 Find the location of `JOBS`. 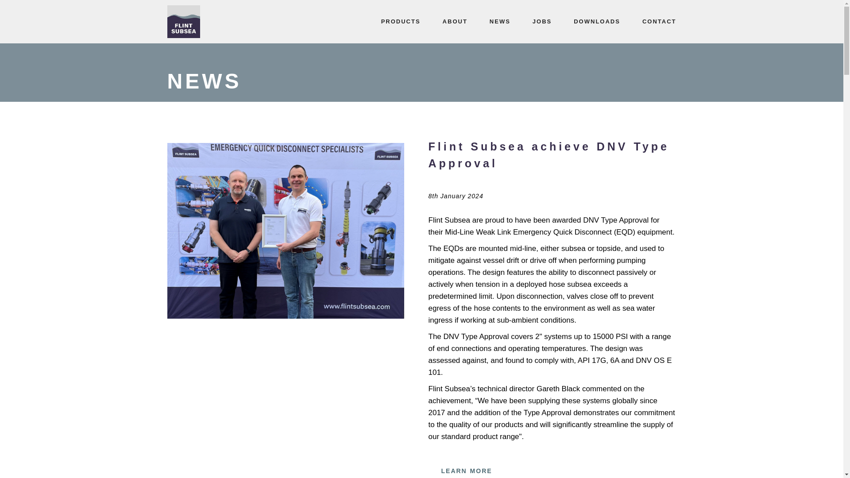

JOBS is located at coordinates (542, 22).